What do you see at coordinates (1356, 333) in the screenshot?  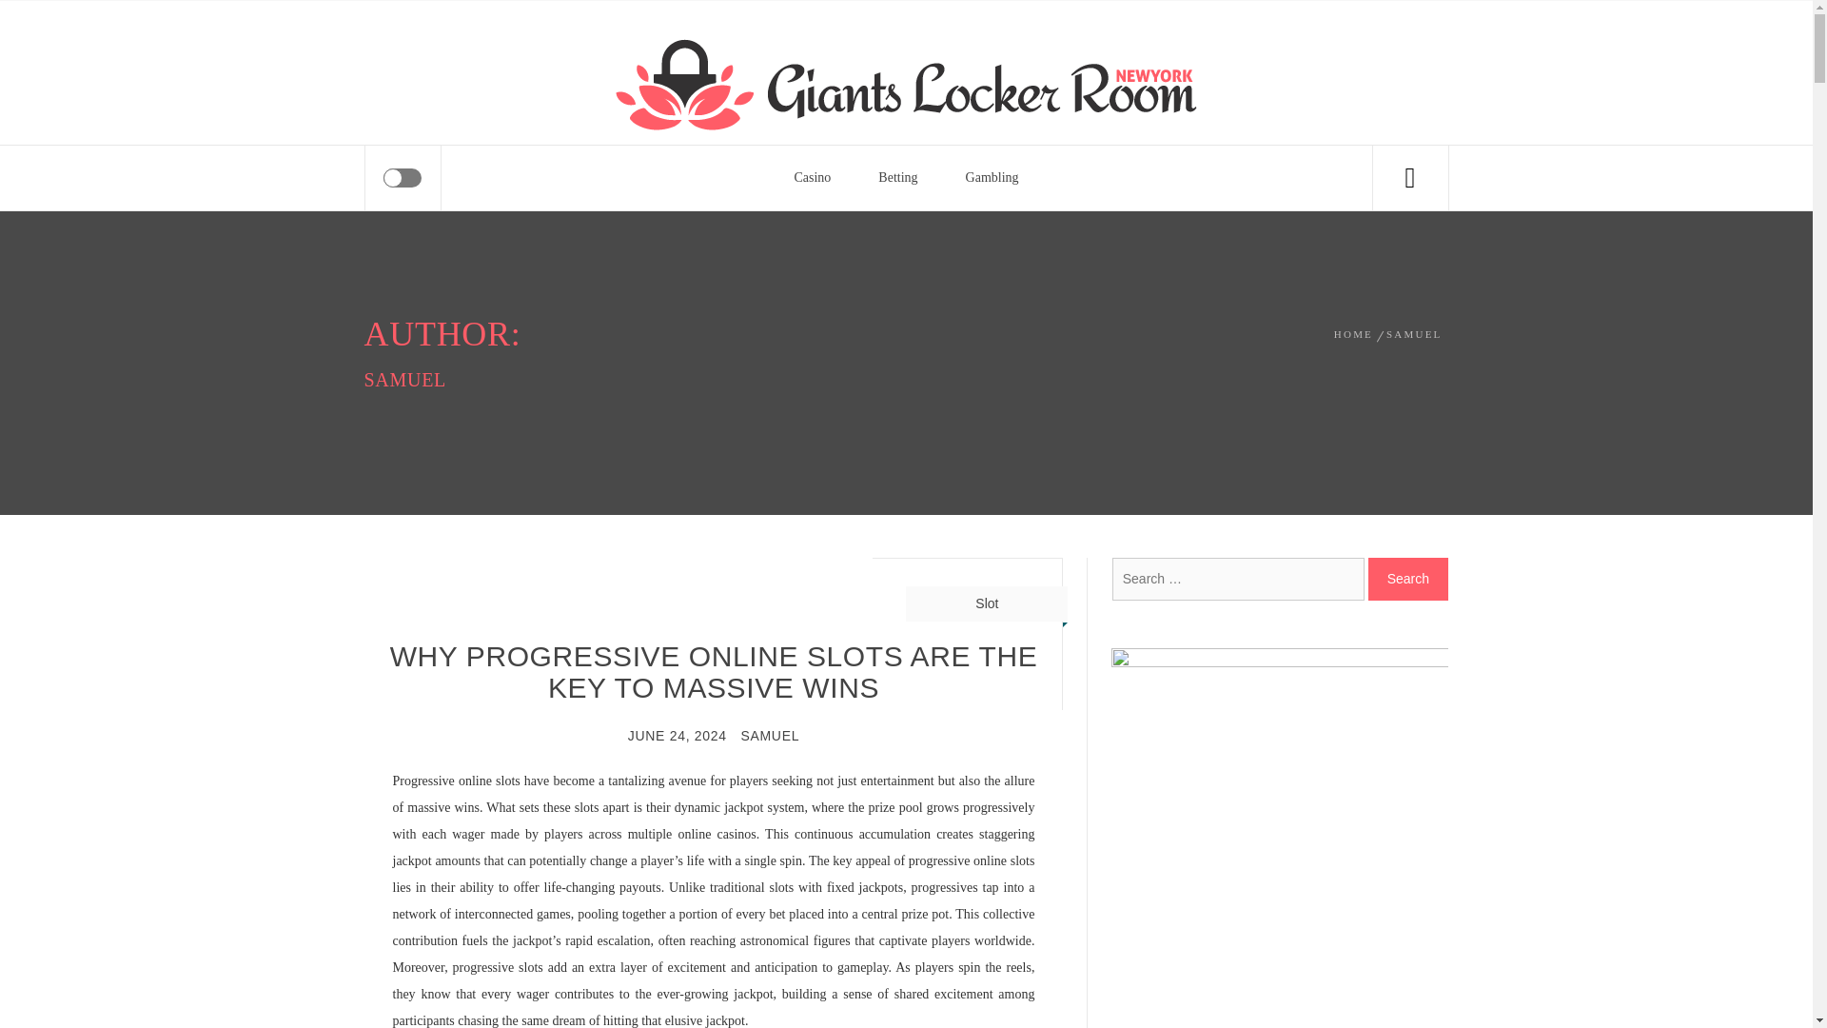 I see `HOME` at bounding box center [1356, 333].